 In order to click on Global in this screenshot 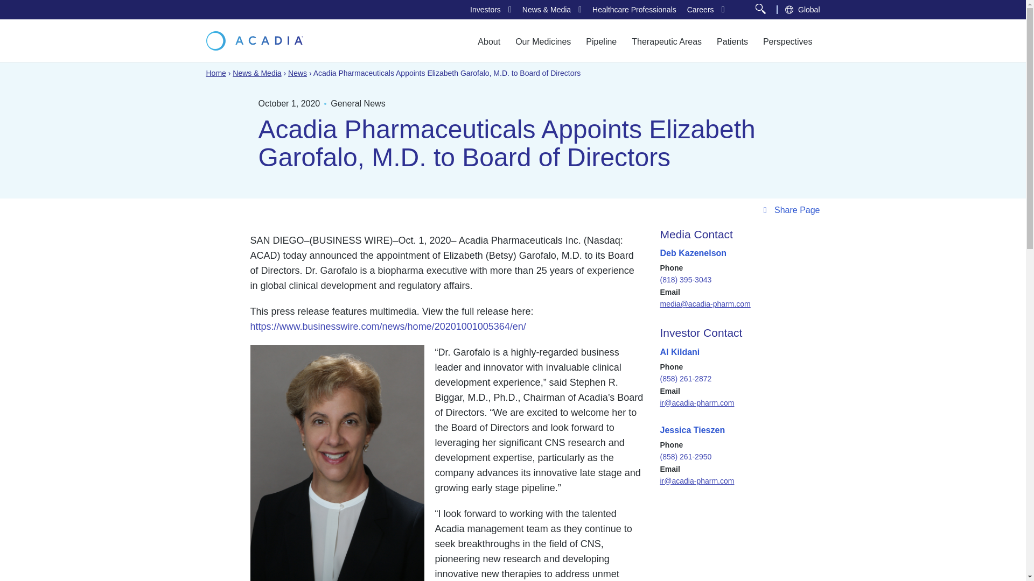, I will do `click(809, 9)`.